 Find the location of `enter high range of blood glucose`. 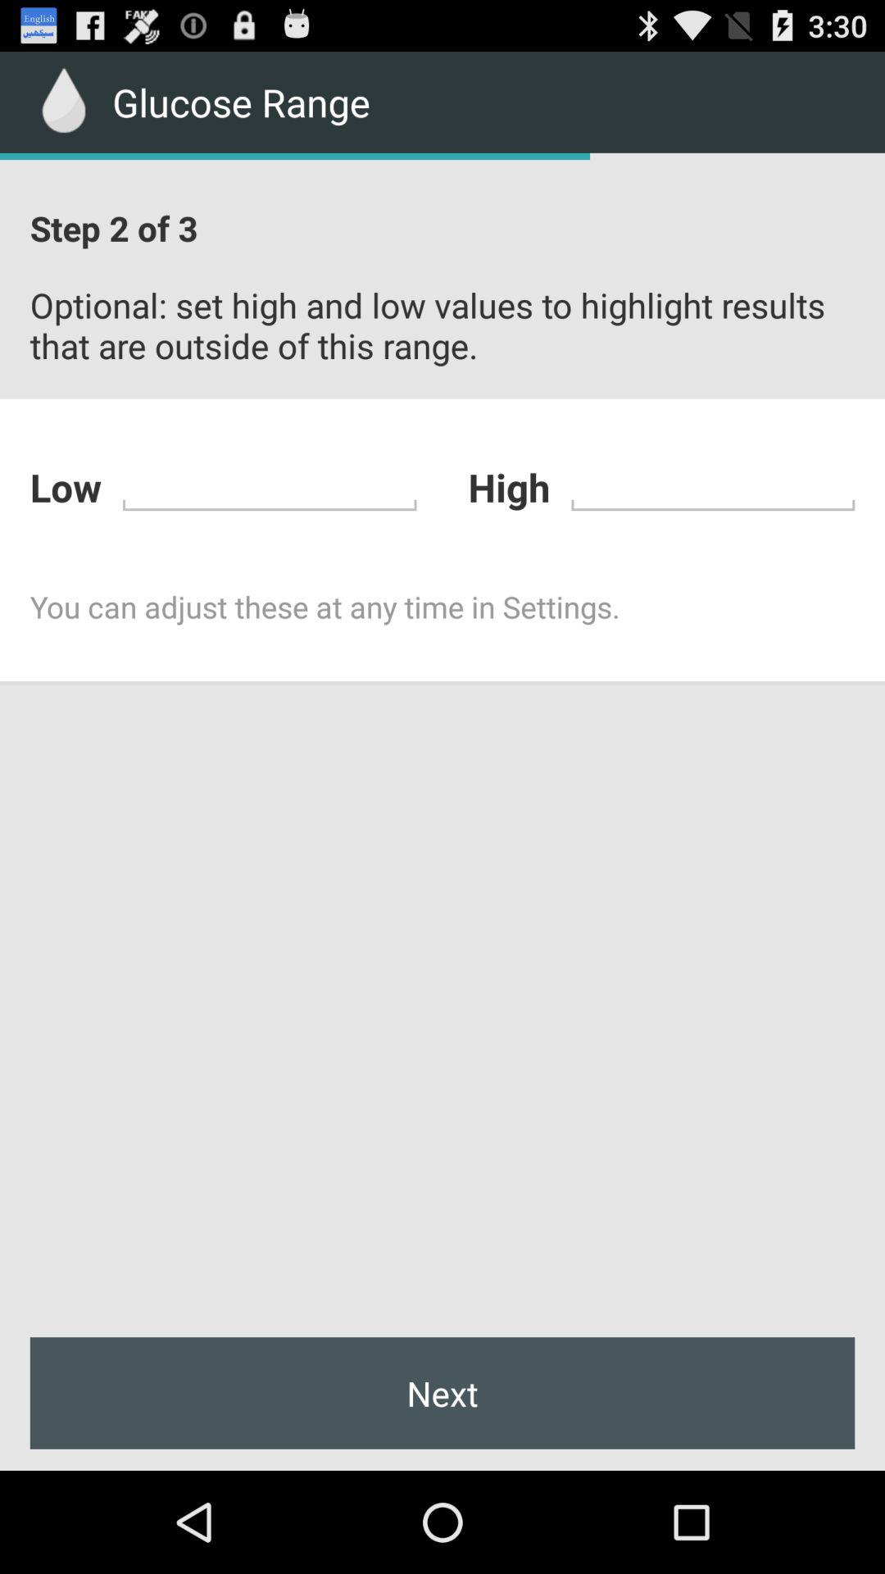

enter high range of blood glucose is located at coordinates (713, 485).